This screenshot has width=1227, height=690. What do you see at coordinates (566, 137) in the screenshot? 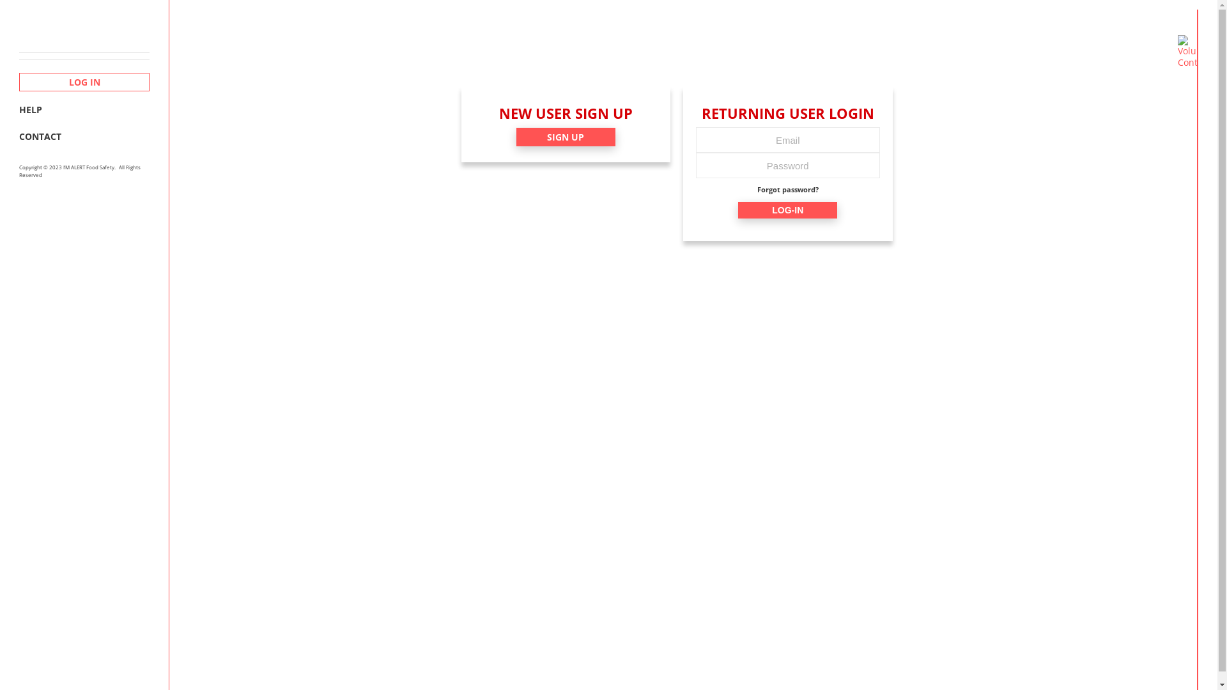
I see `SIGN UP` at bounding box center [566, 137].